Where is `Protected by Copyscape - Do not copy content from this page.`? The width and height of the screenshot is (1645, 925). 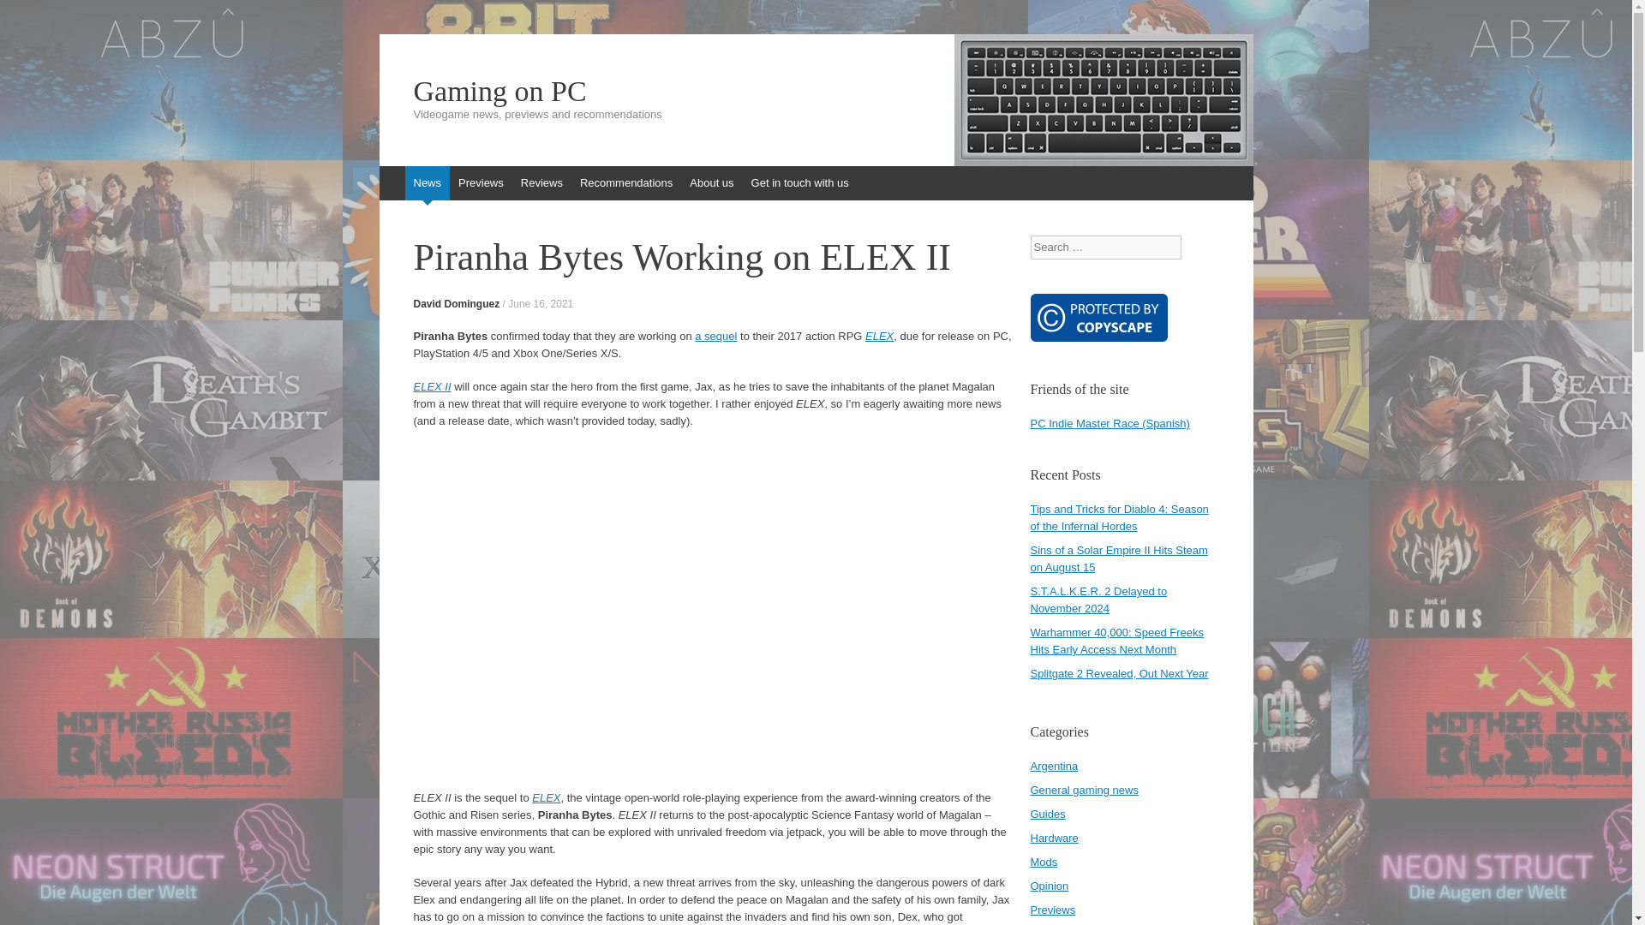
Protected by Copyscape - Do not copy content from this page. is located at coordinates (1098, 317).